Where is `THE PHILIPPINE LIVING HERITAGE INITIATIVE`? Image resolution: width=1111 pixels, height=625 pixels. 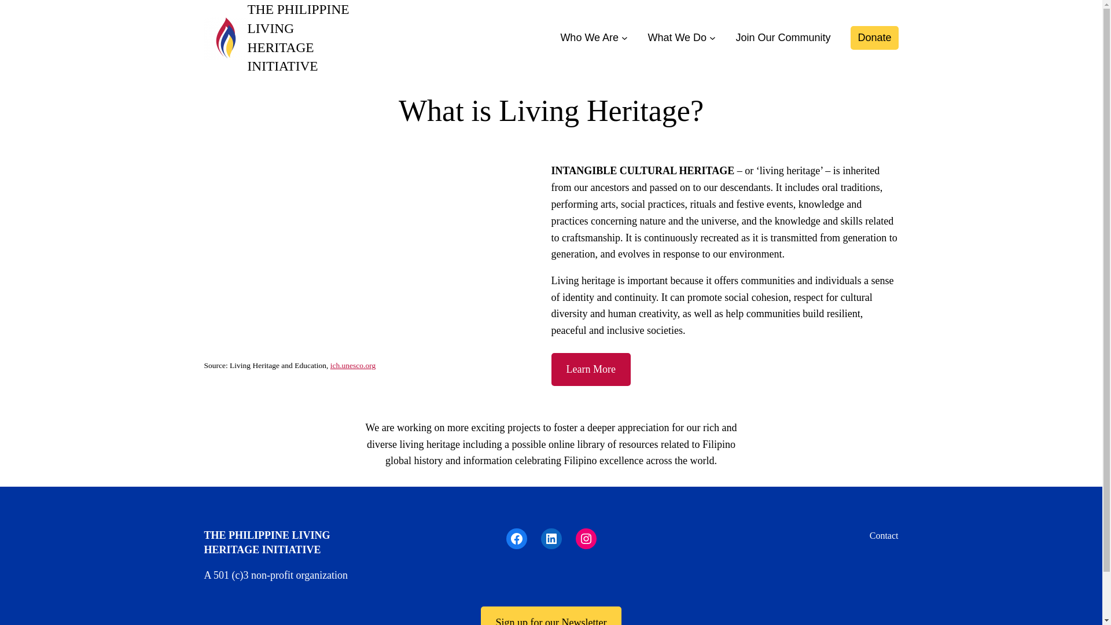 THE PHILIPPINE LIVING HERITAGE INITIATIVE is located at coordinates (299, 38).